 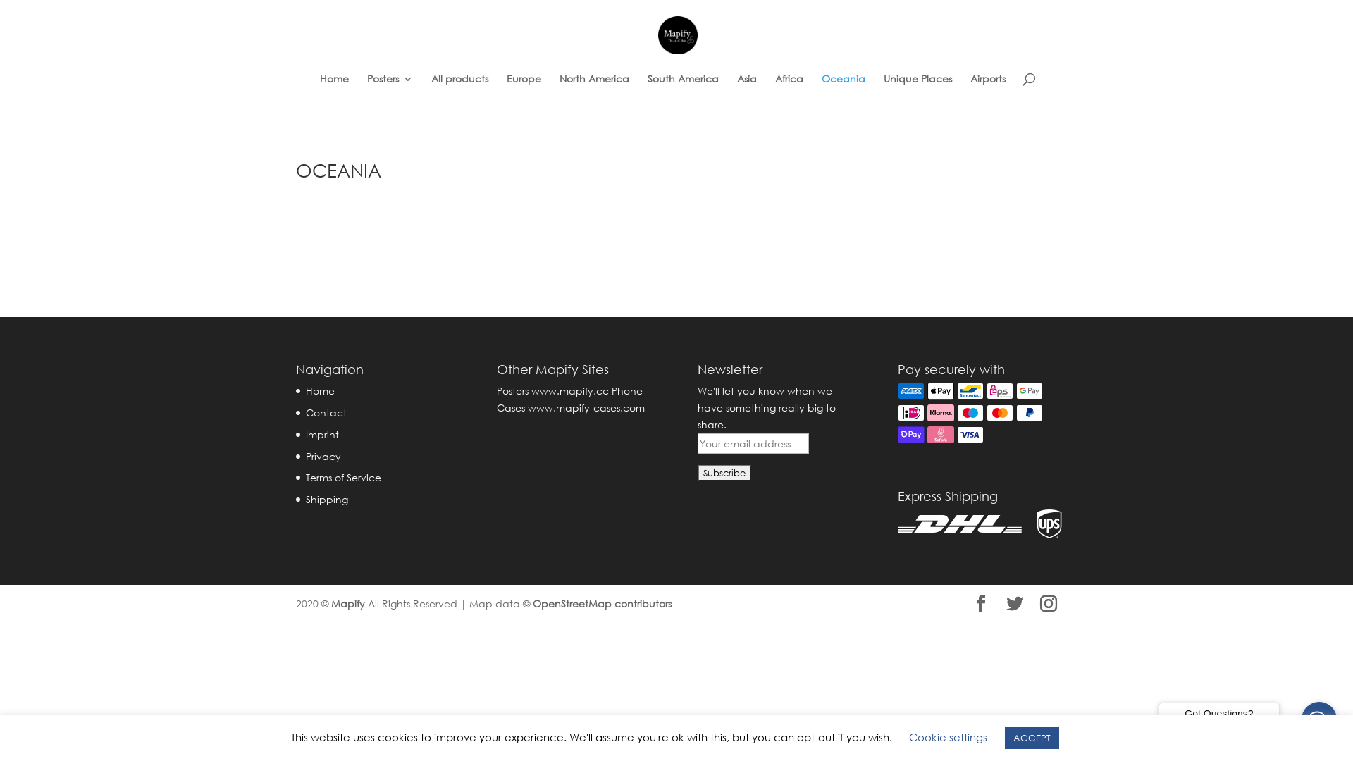 I want to click on Posters, so click(x=389, y=89).